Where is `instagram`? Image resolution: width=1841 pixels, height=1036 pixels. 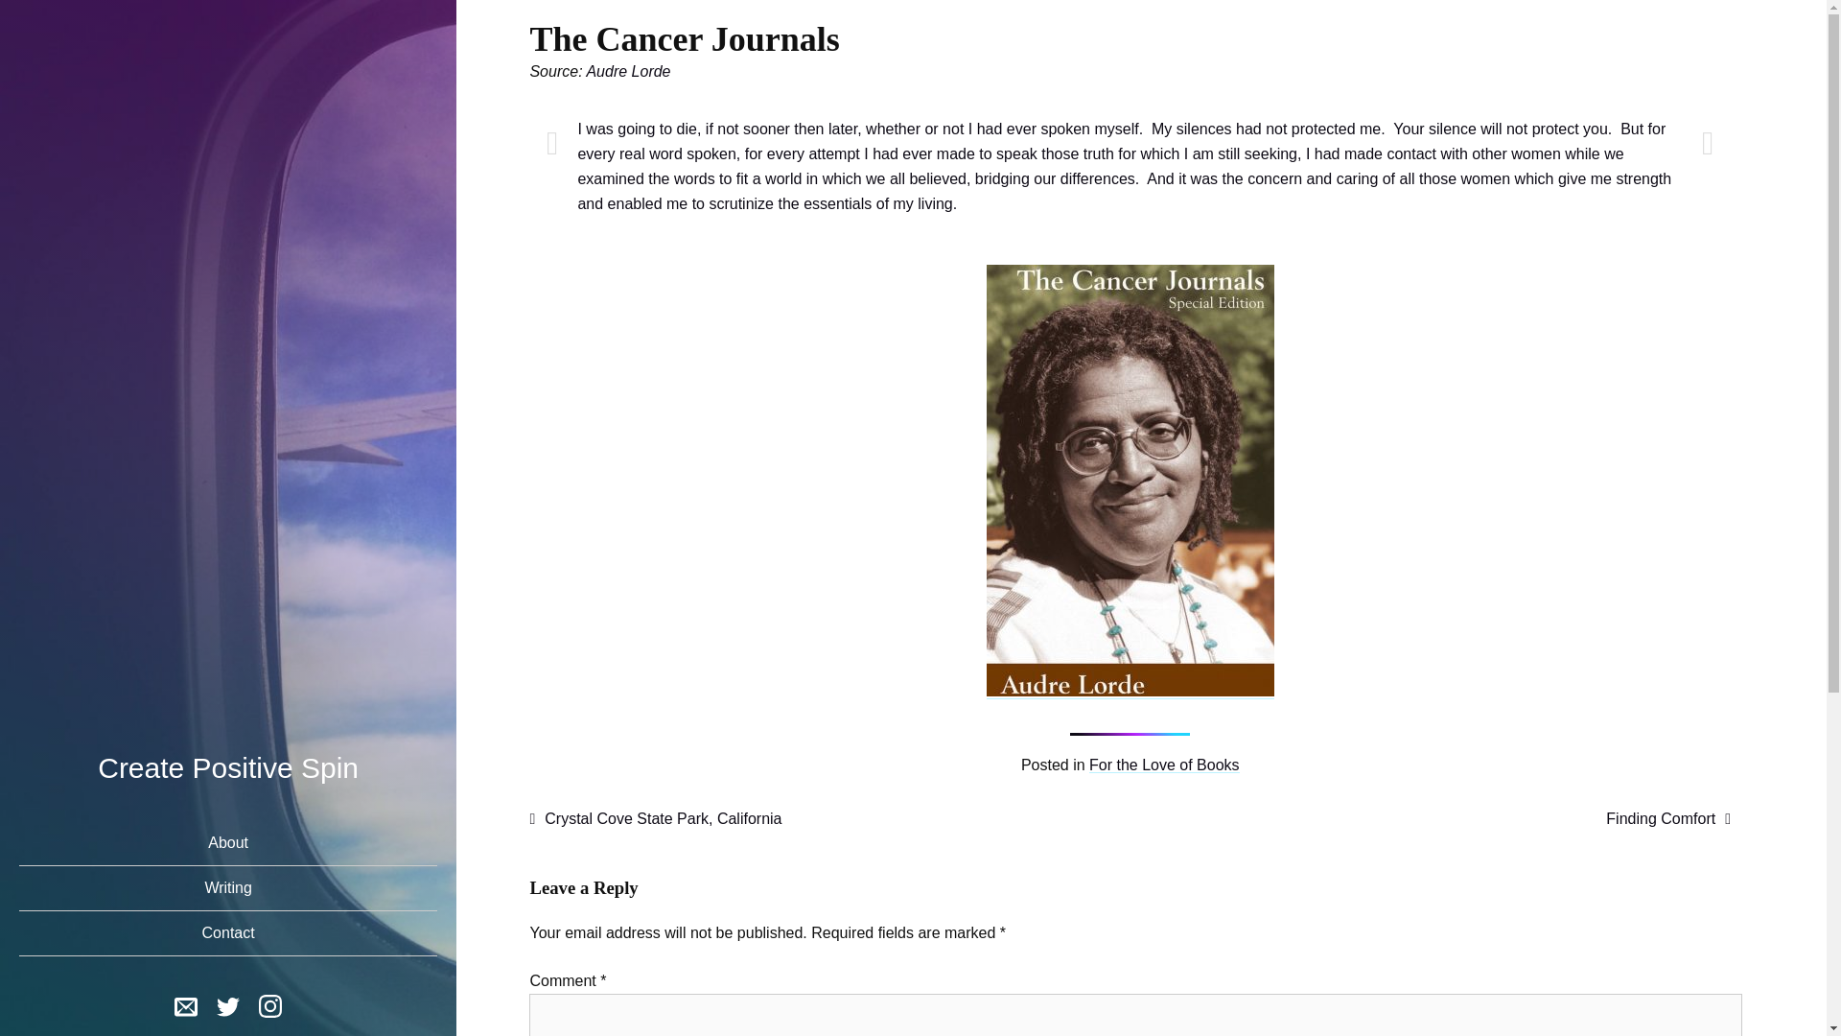
instagram is located at coordinates (270, 1009).